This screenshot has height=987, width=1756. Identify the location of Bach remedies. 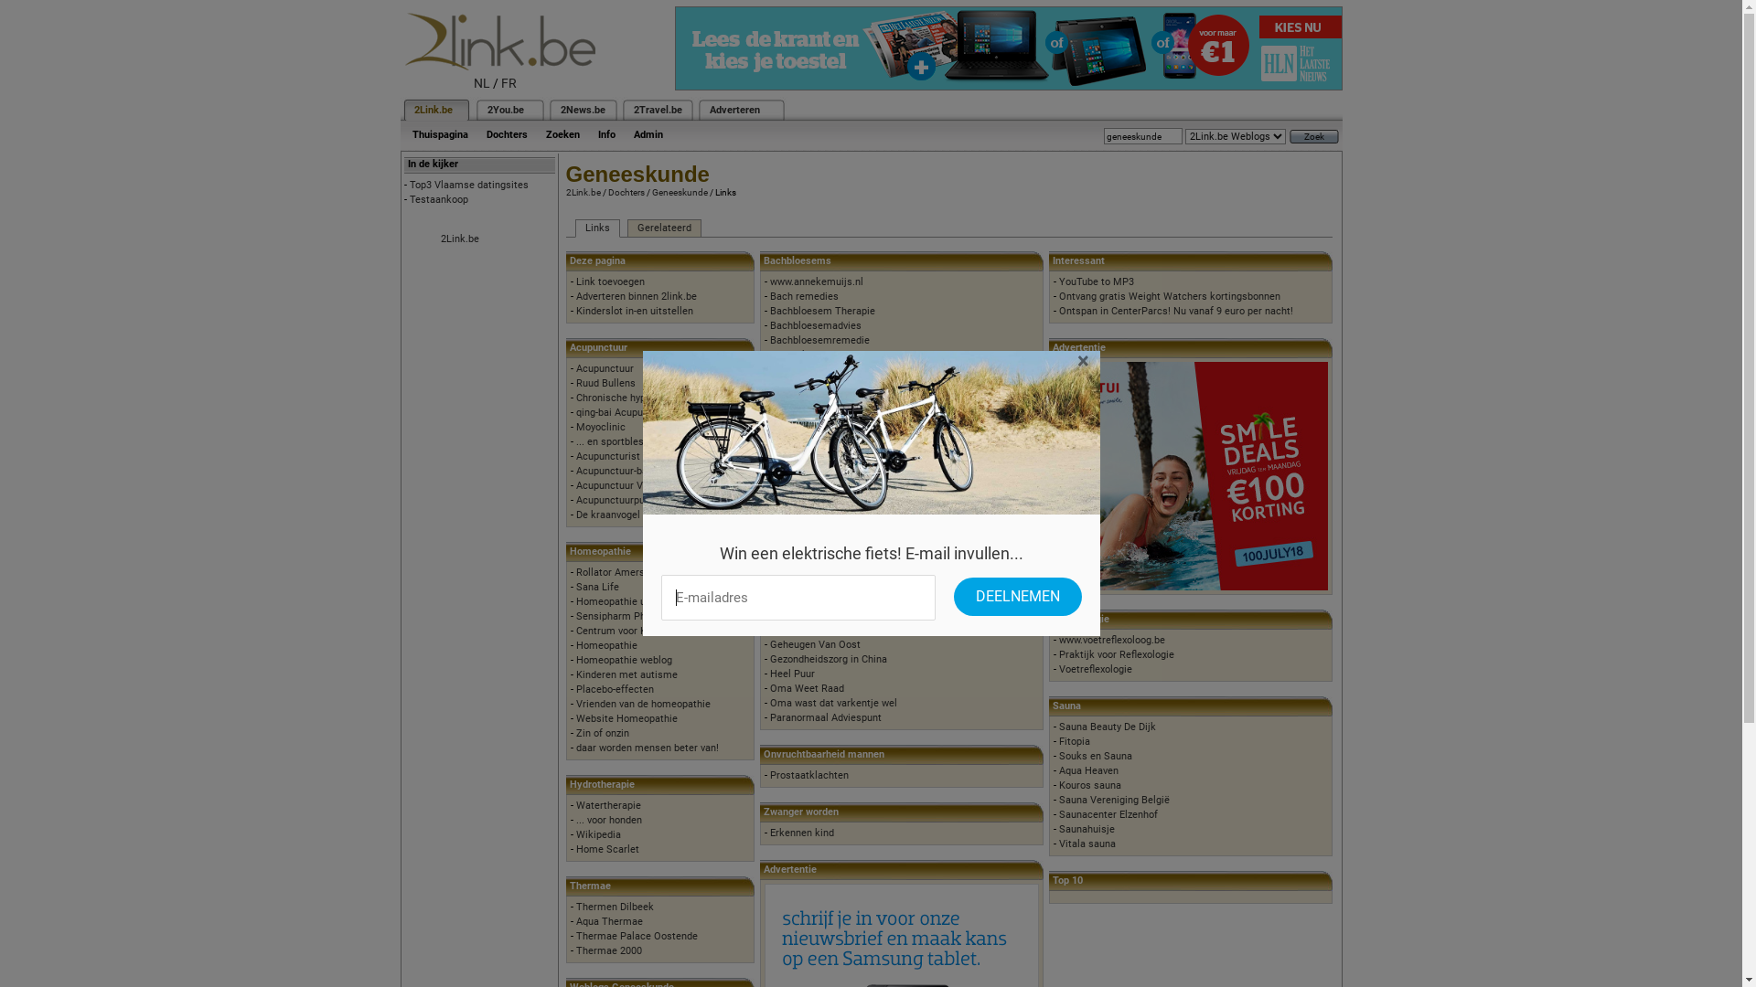
(805, 296).